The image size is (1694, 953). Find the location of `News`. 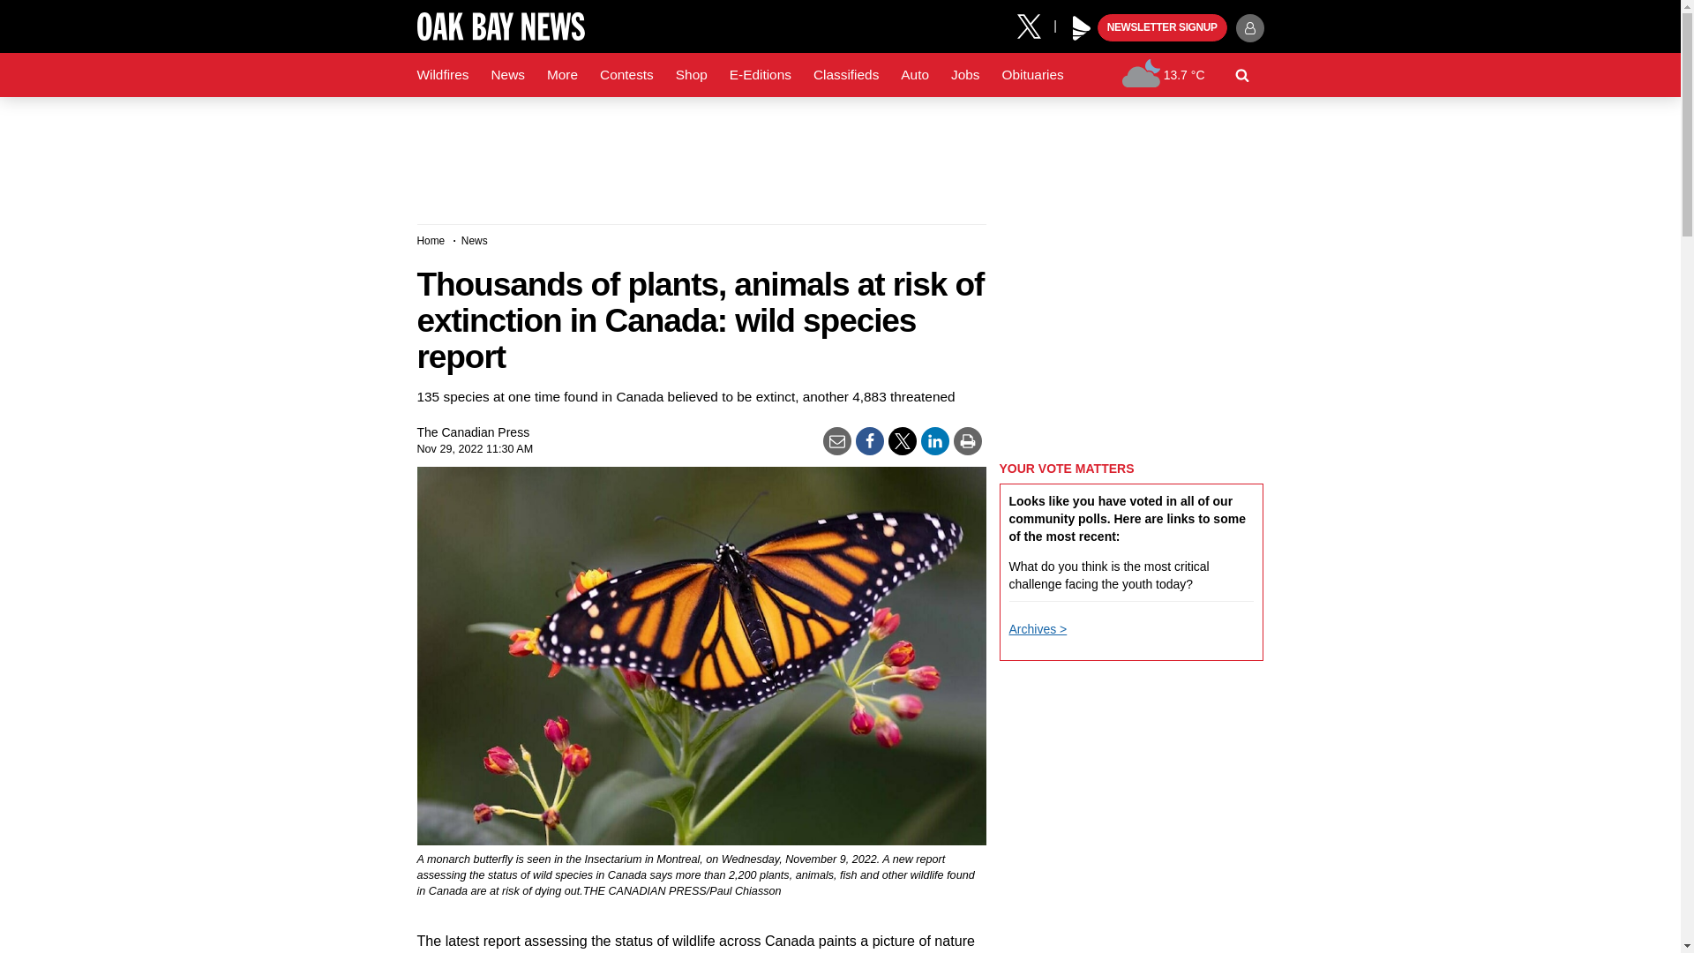

News is located at coordinates (506, 75).